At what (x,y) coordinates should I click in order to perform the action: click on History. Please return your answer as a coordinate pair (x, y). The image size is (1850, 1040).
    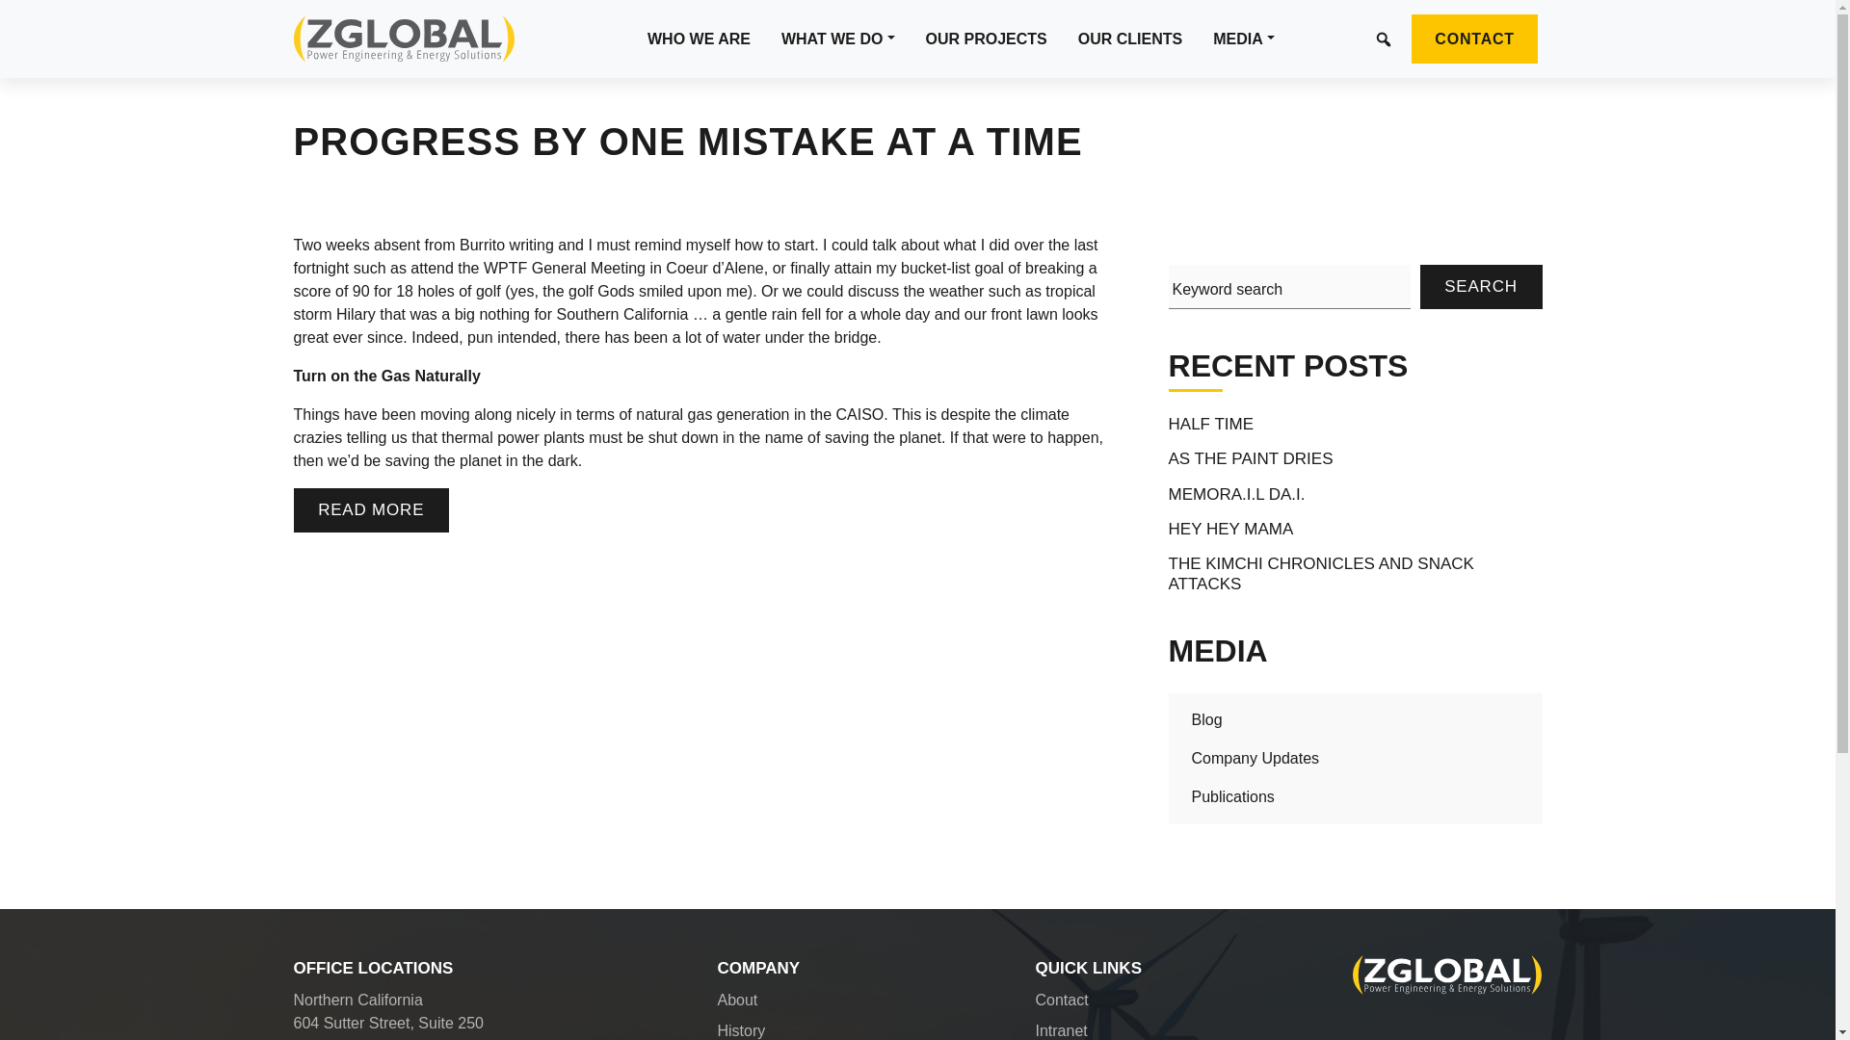
    Looking at the image, I should click on (741, 1030).